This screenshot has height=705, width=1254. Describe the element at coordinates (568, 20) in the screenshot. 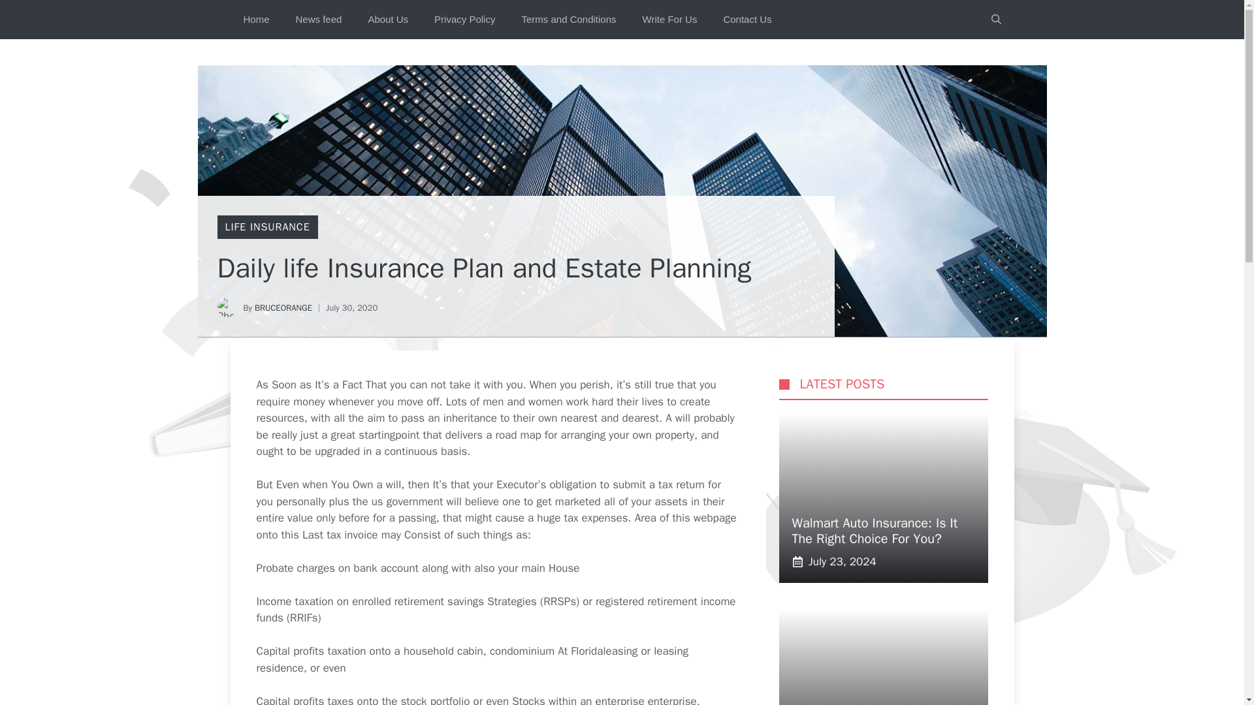

I see `Terms and Conditions` at that location.